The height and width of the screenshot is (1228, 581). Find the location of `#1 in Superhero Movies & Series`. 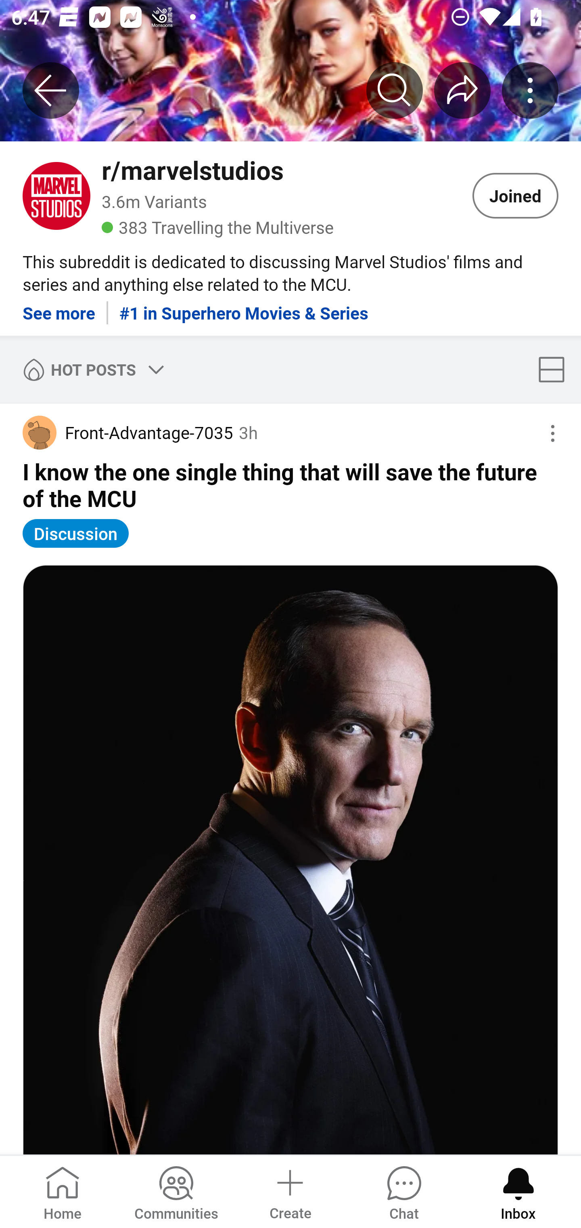

#1 in Superhero Movies & Series is located at coordinates (244, 307).